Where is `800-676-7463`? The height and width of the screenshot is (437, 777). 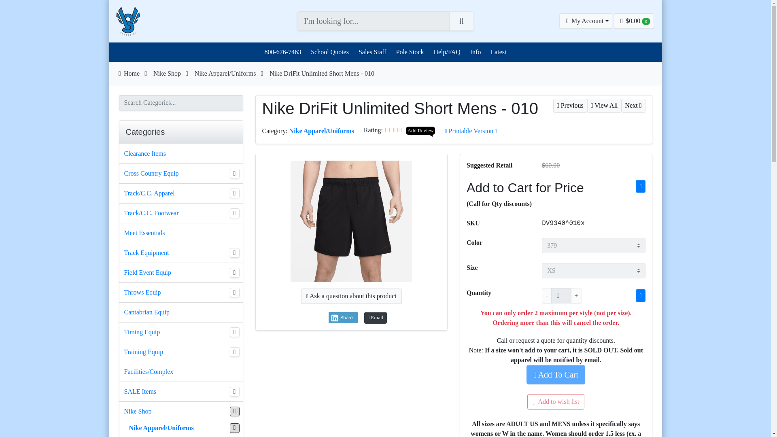 800-676-7463 is located at coordinates (282, 52).